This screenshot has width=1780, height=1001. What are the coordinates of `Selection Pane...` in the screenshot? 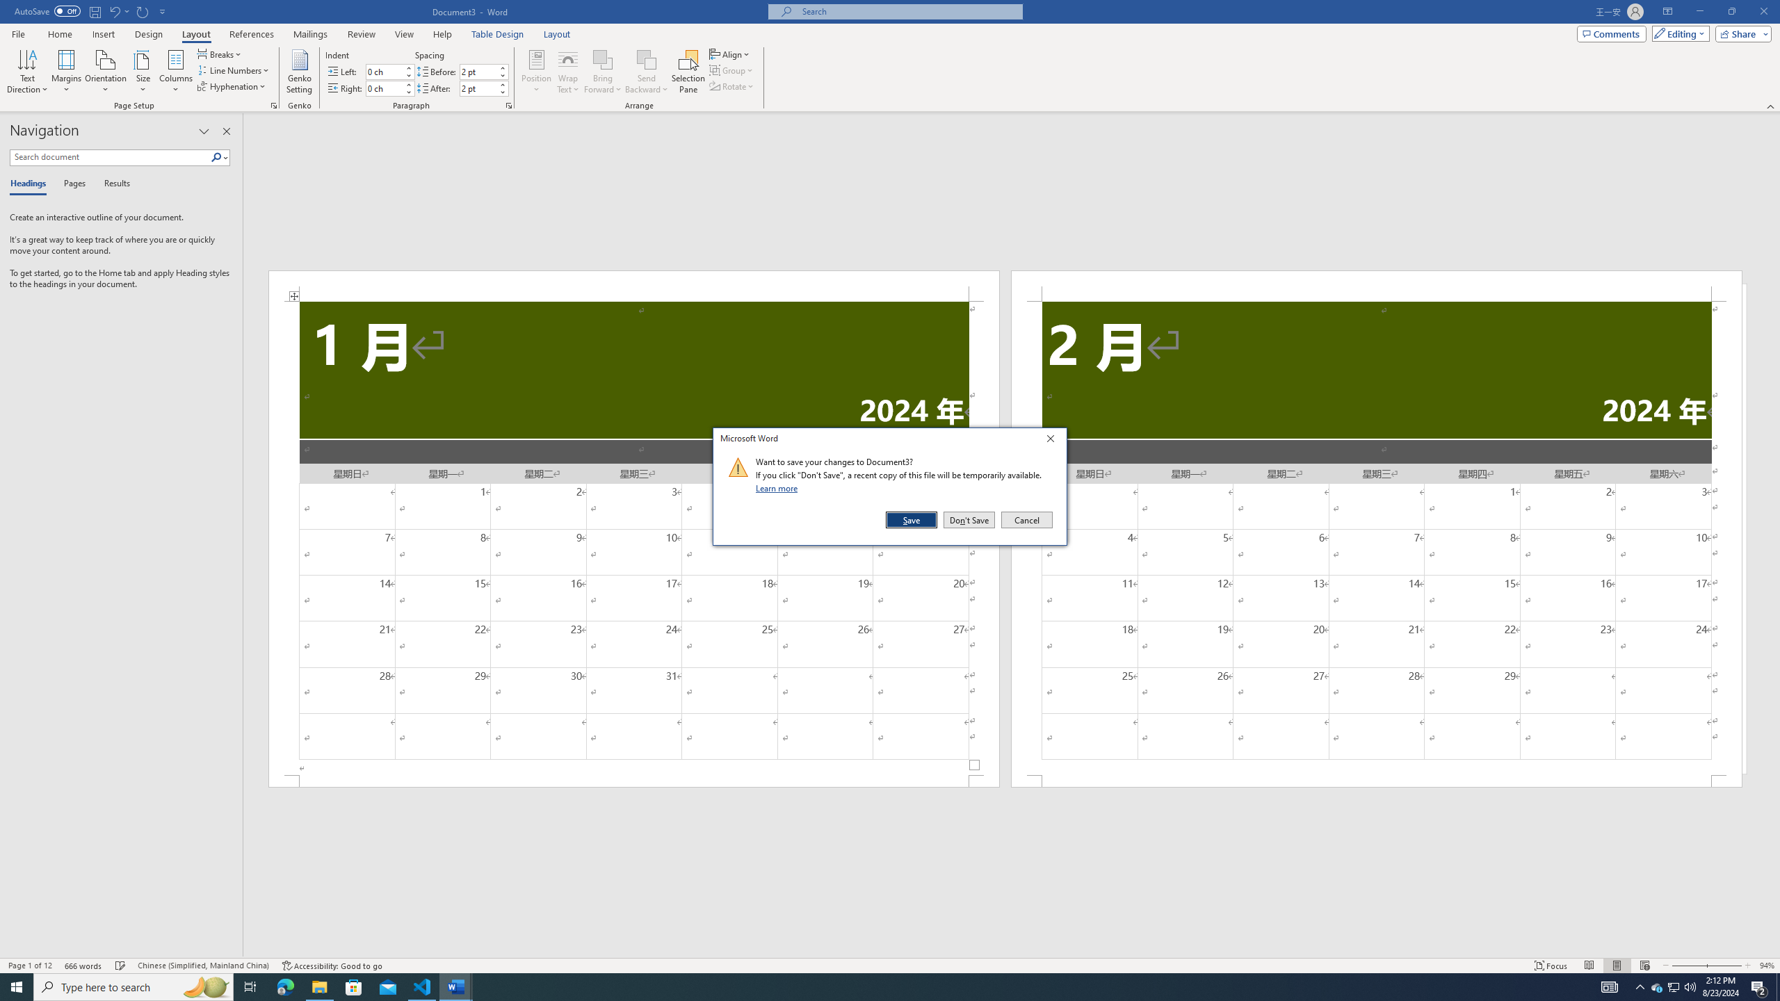 It's located at (688, 72).